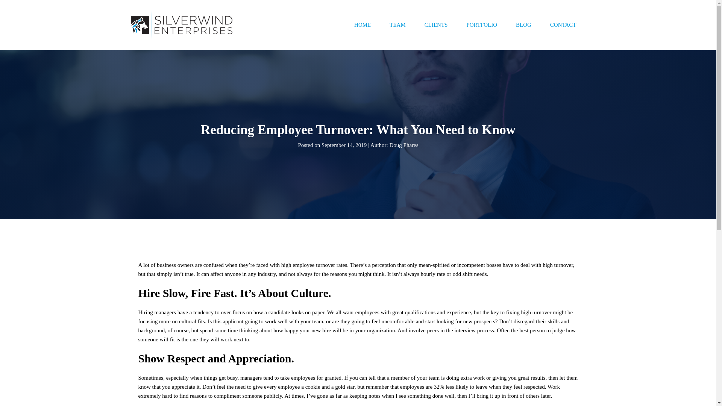  What do you see at coordinates (481, 25) in the screenshot?
I see `PORTFOLIO` at bounding box center [481, 25].